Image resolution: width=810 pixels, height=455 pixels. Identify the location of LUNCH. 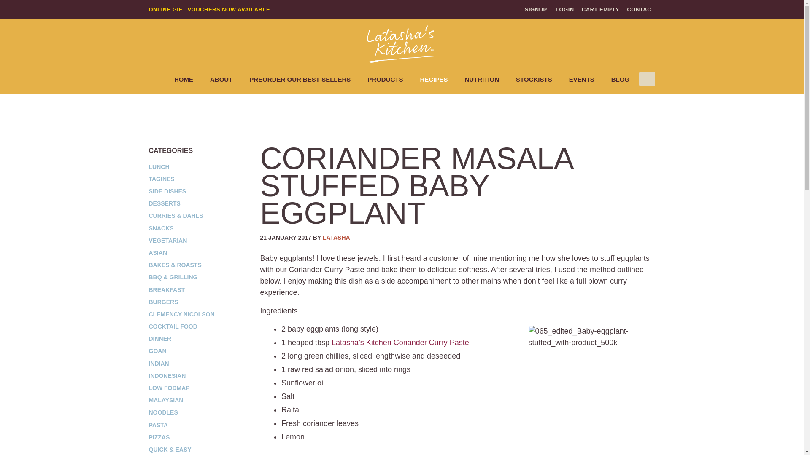
(159, 166).